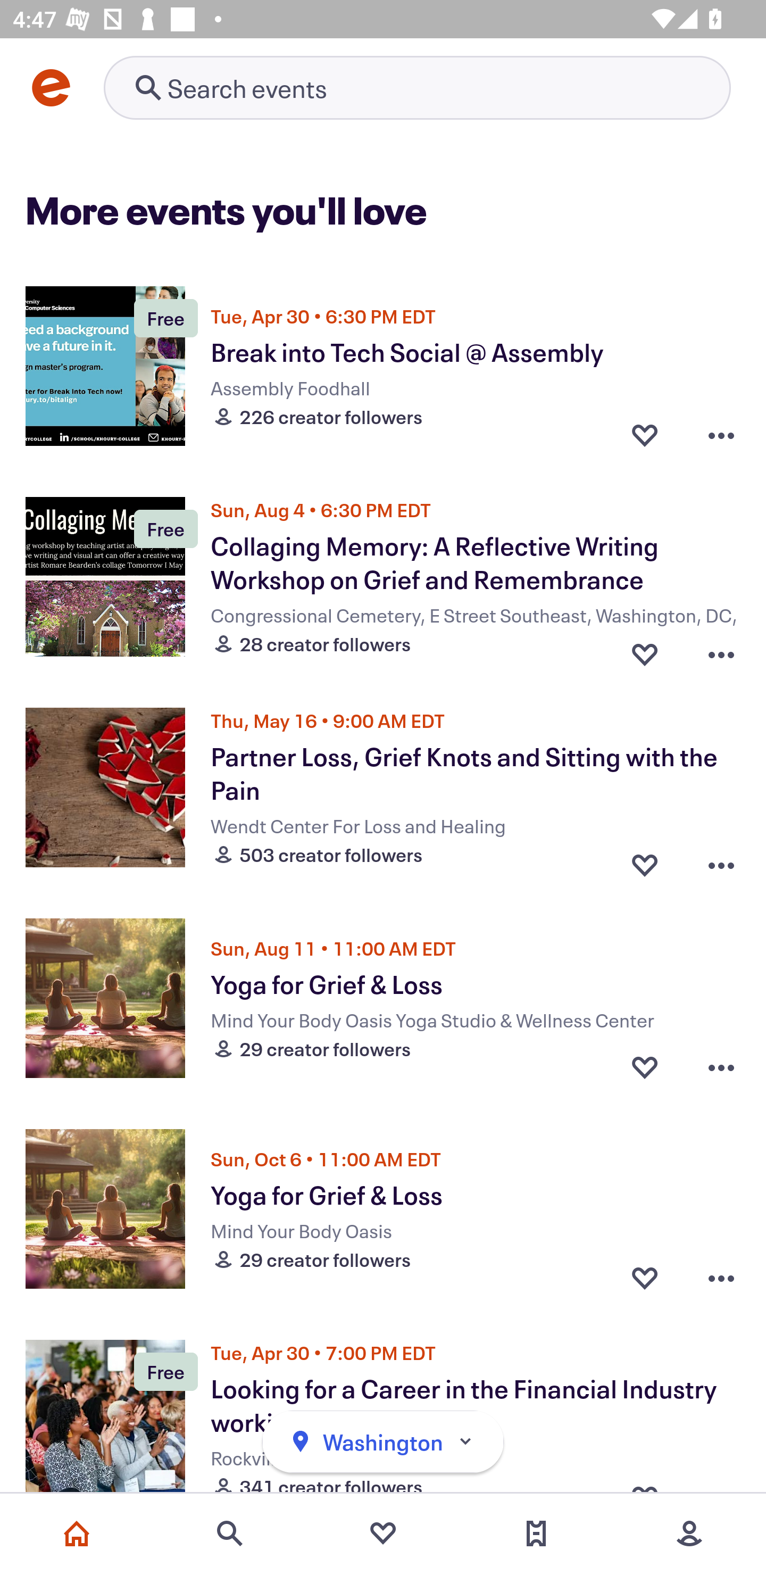 Image resolution: width=766 pixels, height=1575 pixels. I want to click on Favorite button, so click(645, 1277).